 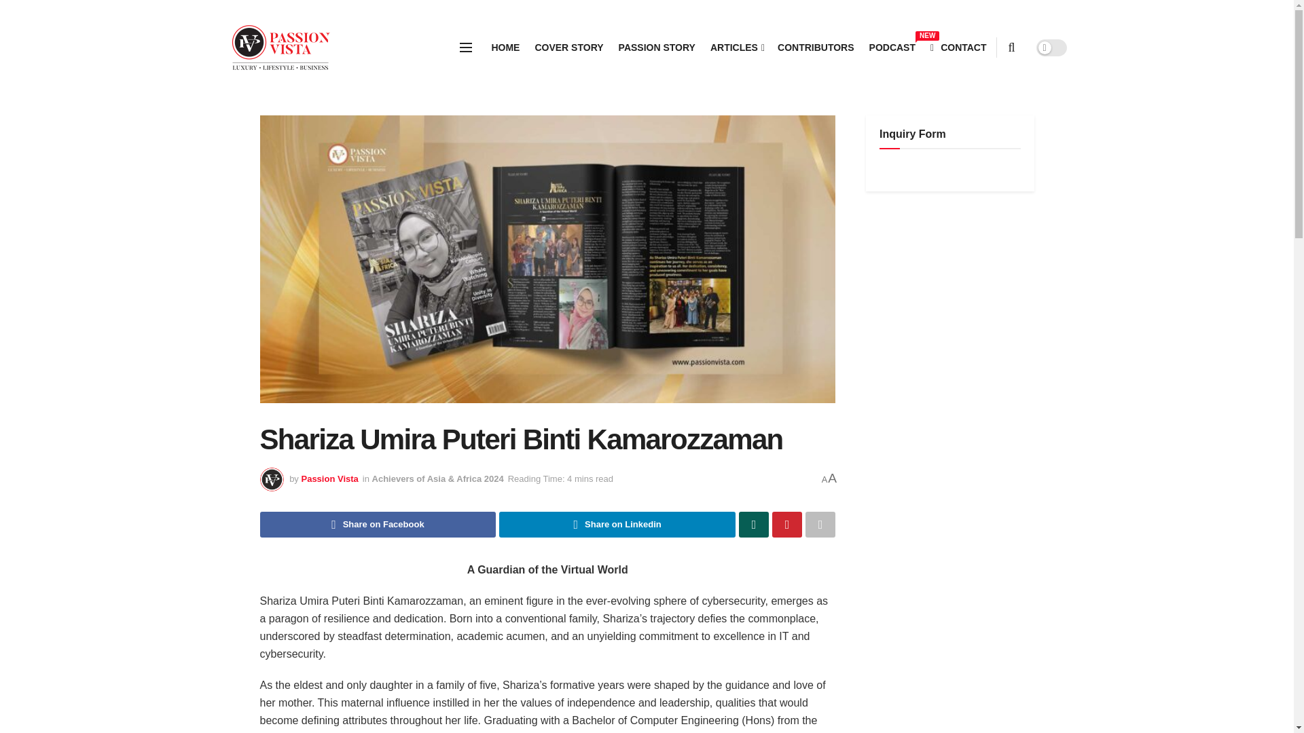 What do you see at coordinates (505, 48) in the screenshot?
I see `CONTACT` at bounding box center [505, 48].